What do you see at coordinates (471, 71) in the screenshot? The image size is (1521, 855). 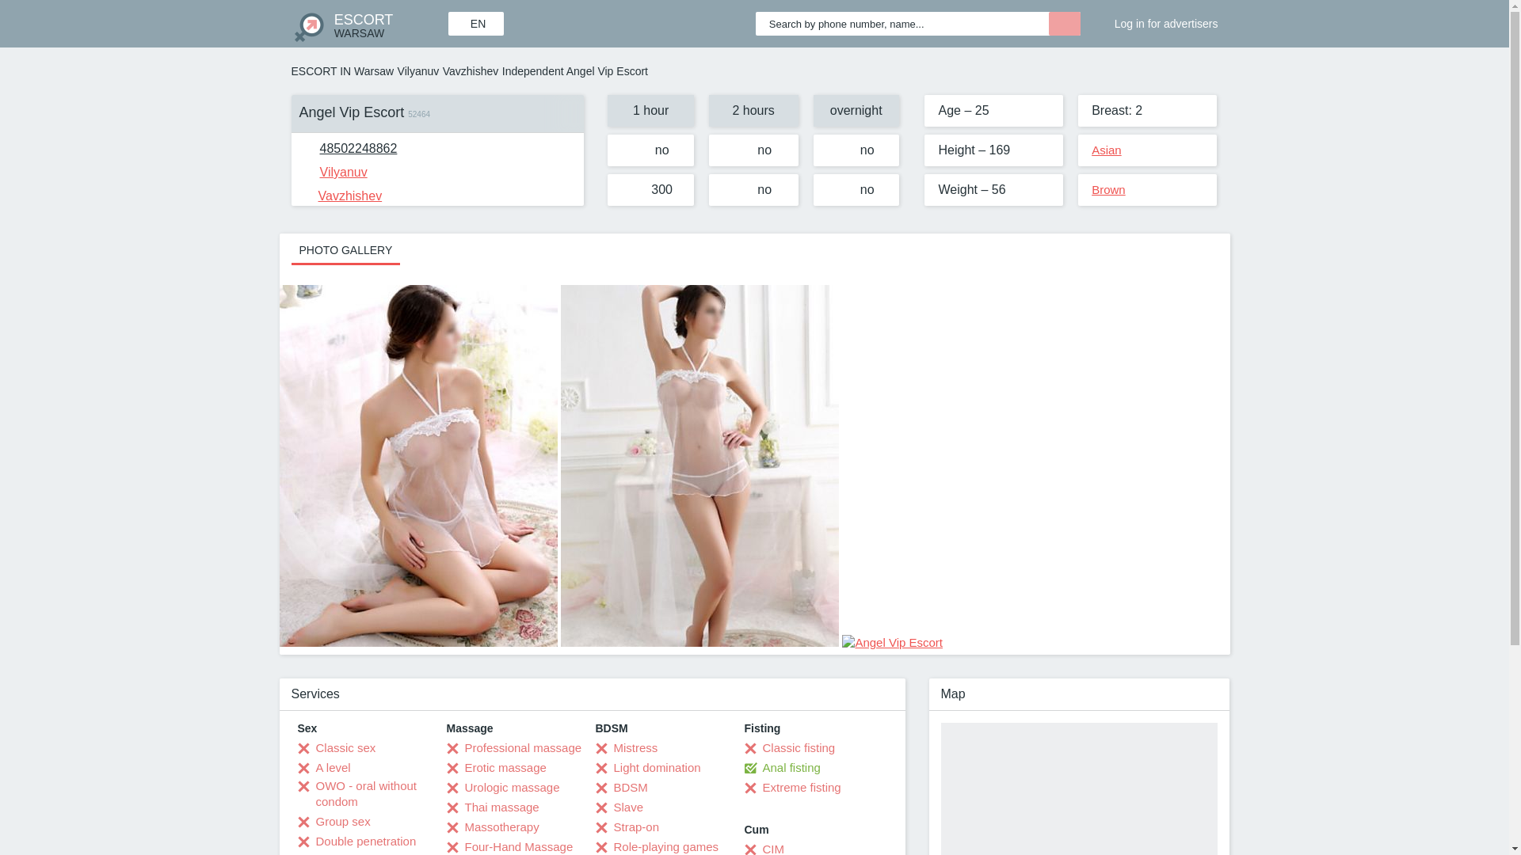 I see `Vavzhishev` at bounding box center [471, 71].